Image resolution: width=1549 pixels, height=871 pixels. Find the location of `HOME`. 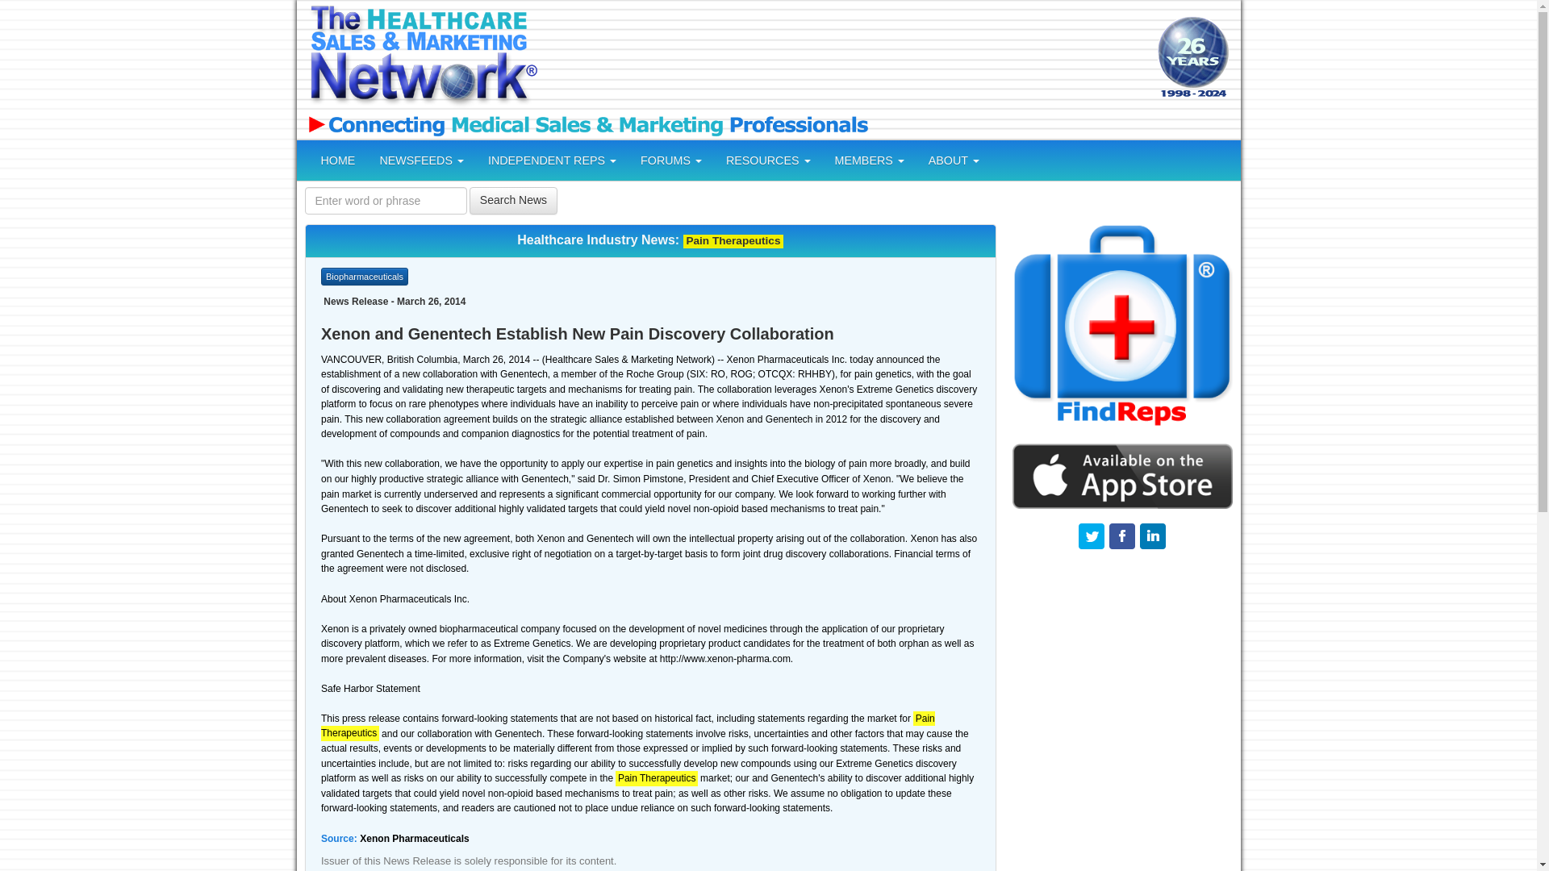

HOME is located at coordinates (337, 160).